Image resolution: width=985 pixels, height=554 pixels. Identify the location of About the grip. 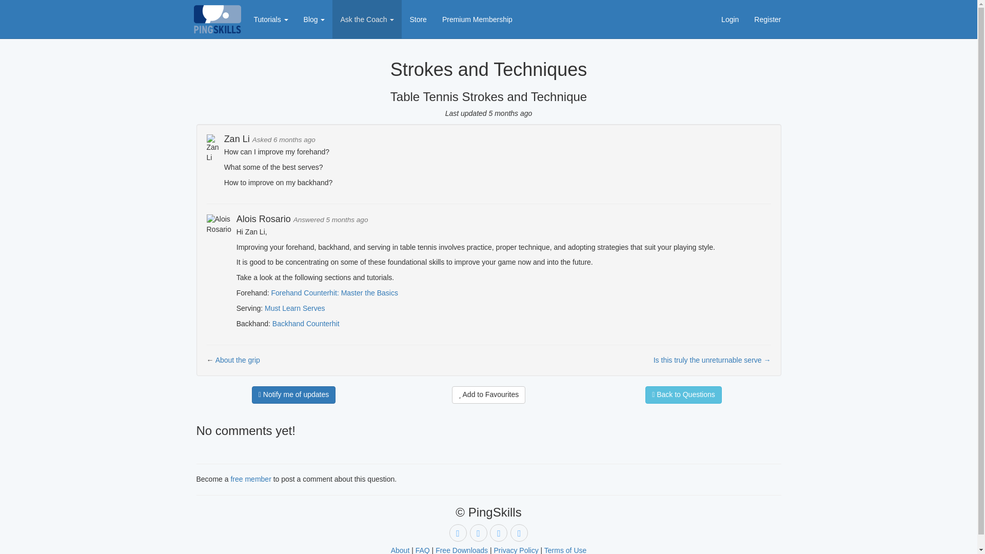
(238, 360).